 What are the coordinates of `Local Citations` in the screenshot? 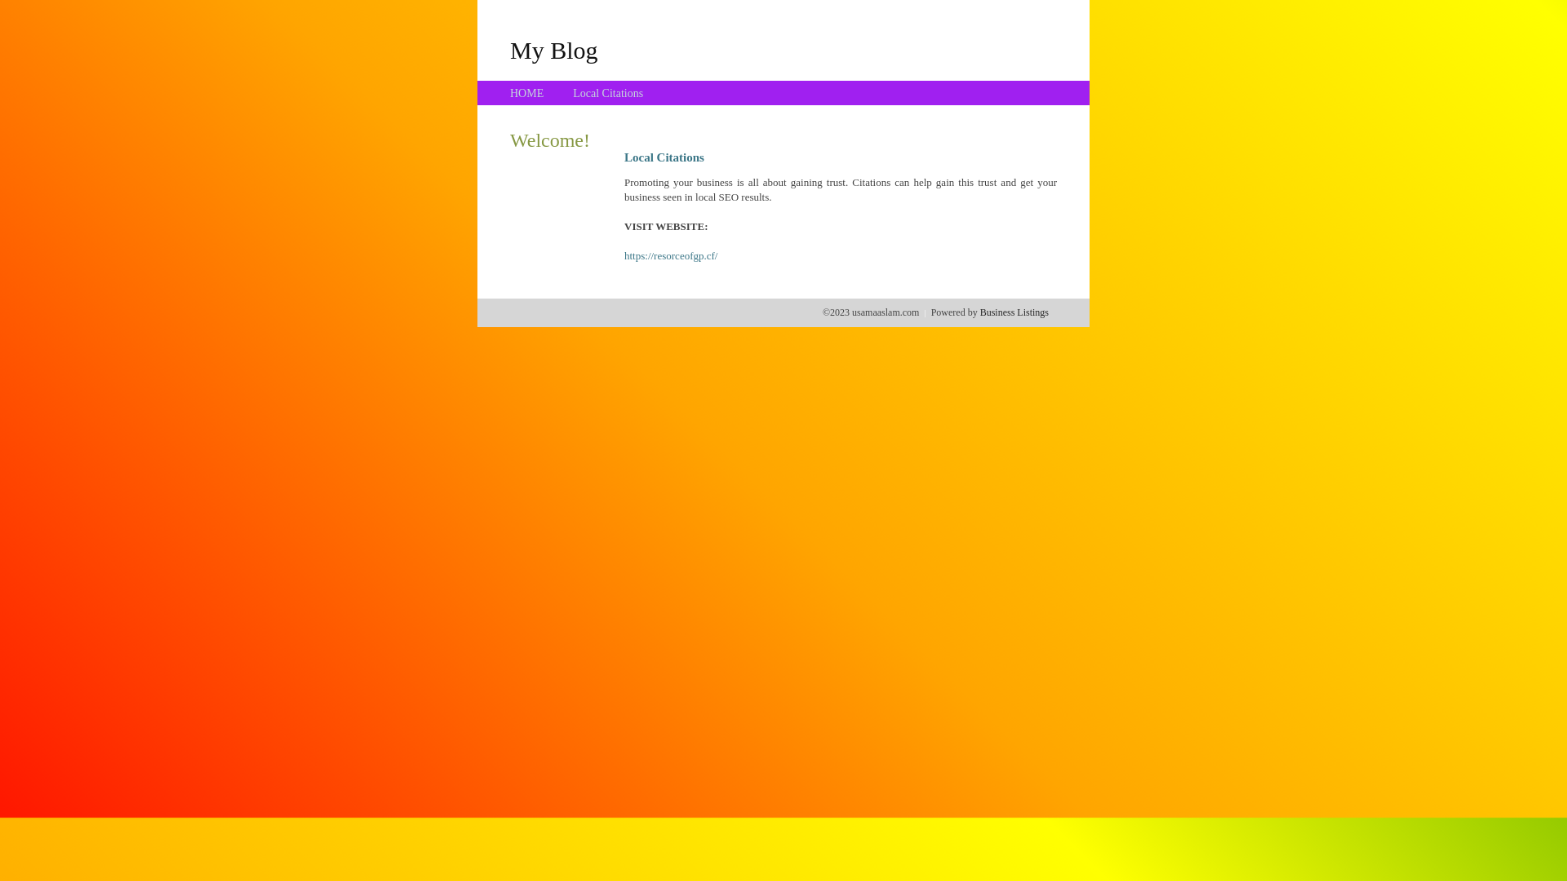 It's located at (608, 93).